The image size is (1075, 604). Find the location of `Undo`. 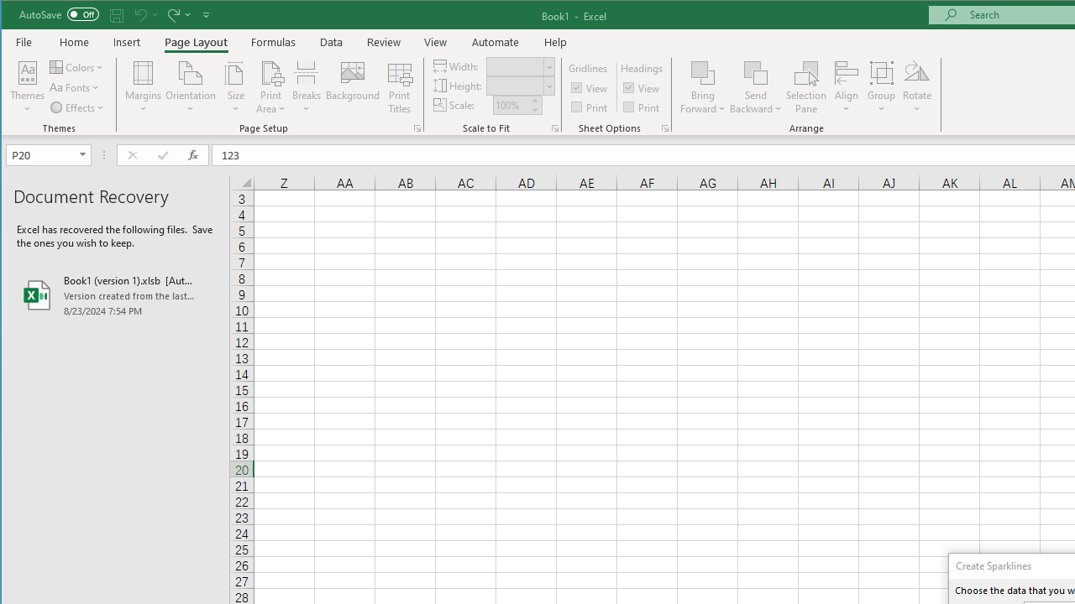

Undo is located at coordinates (144, 15).